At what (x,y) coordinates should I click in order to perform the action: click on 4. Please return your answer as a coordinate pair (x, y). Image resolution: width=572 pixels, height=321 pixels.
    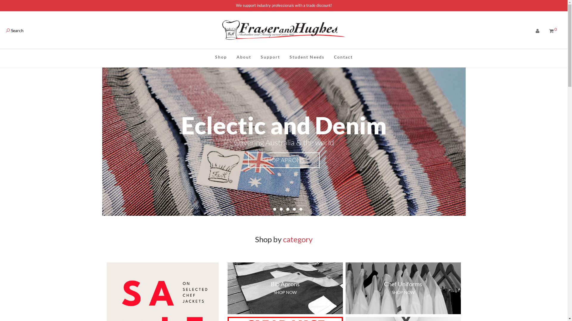
    Looking at the image, I should click on (287, 209).